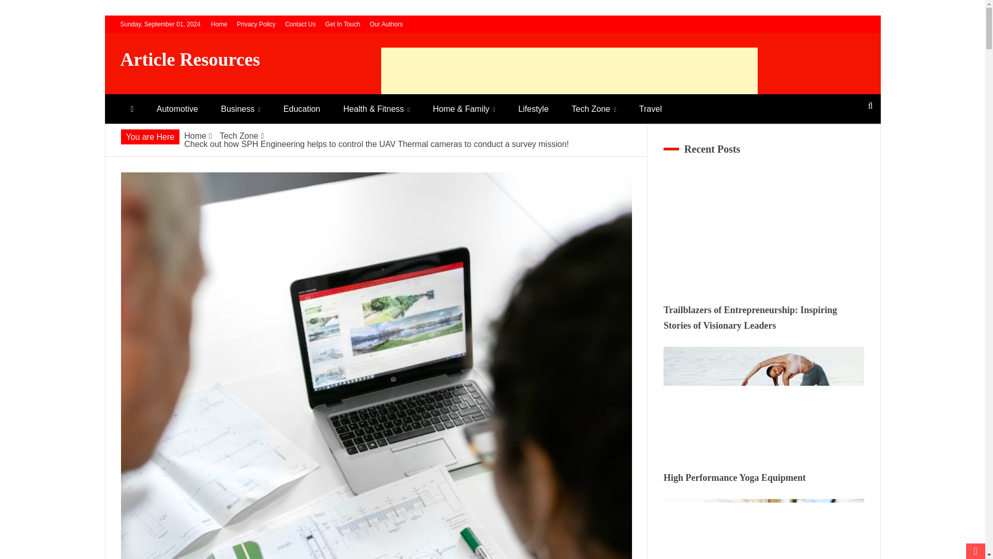  What do you see at coordinates (195, 136) in the screenshot?
I see `Home` at bounding box center [195, 136].